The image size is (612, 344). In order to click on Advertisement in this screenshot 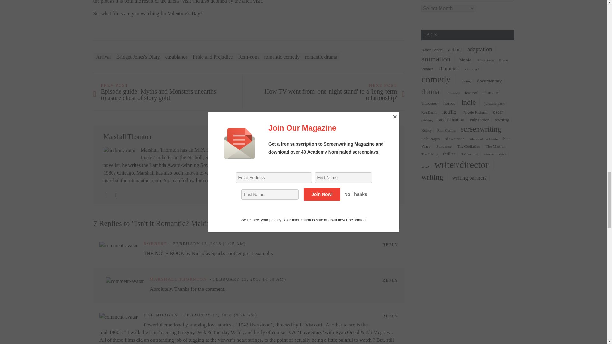, I will do `click(475, 326)`.